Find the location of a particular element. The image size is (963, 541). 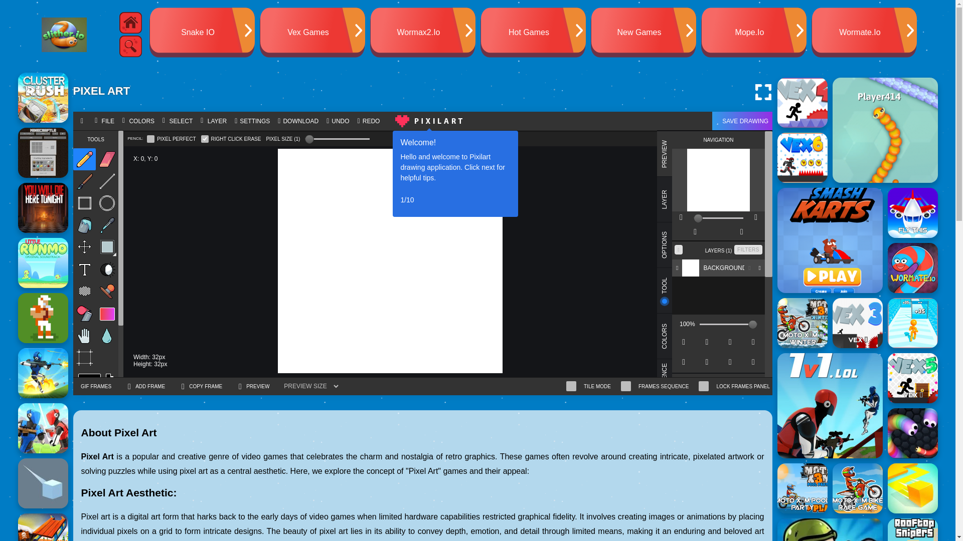

New Games is located at coordinates (644, 32).